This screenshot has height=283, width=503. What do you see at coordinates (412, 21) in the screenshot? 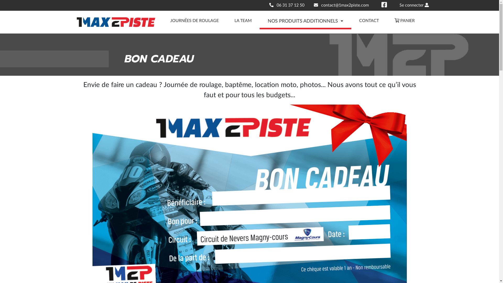
I see `PANIER` at bounding box center [412, 21].